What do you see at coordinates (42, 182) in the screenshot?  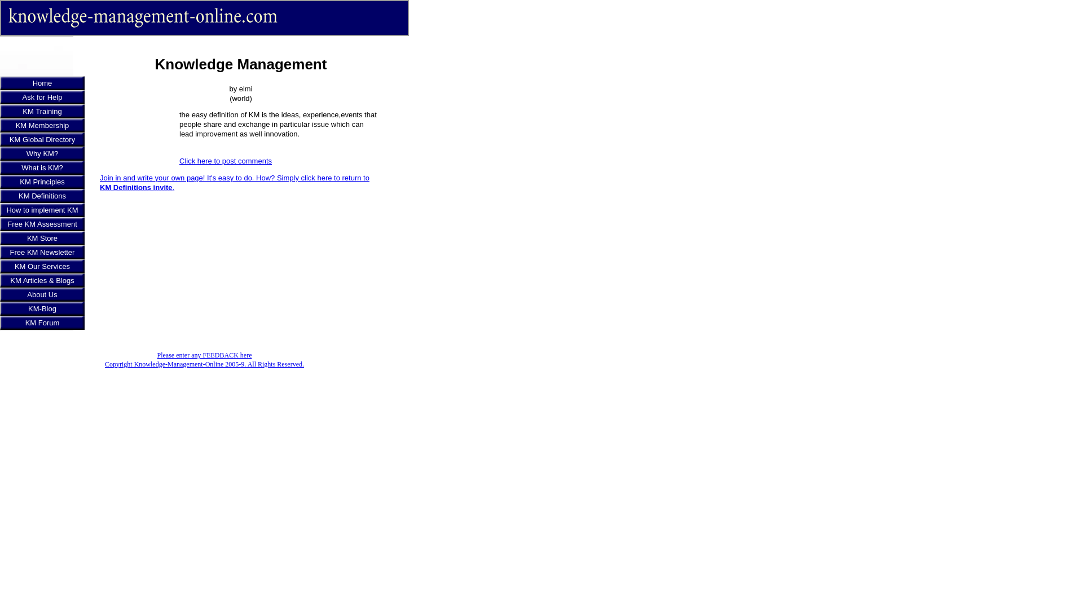 I see `KM Principles` at bounding box center [42, 182].